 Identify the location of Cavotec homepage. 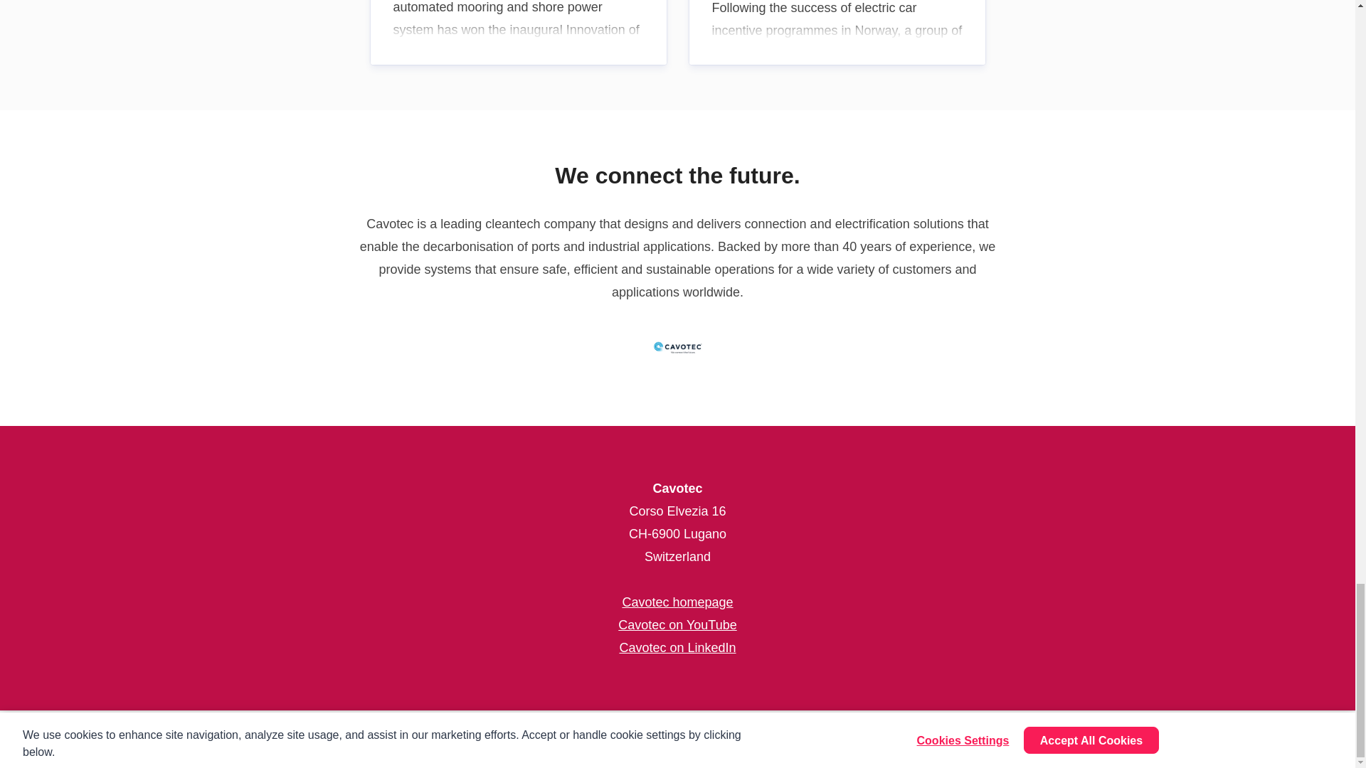
(677, 602).